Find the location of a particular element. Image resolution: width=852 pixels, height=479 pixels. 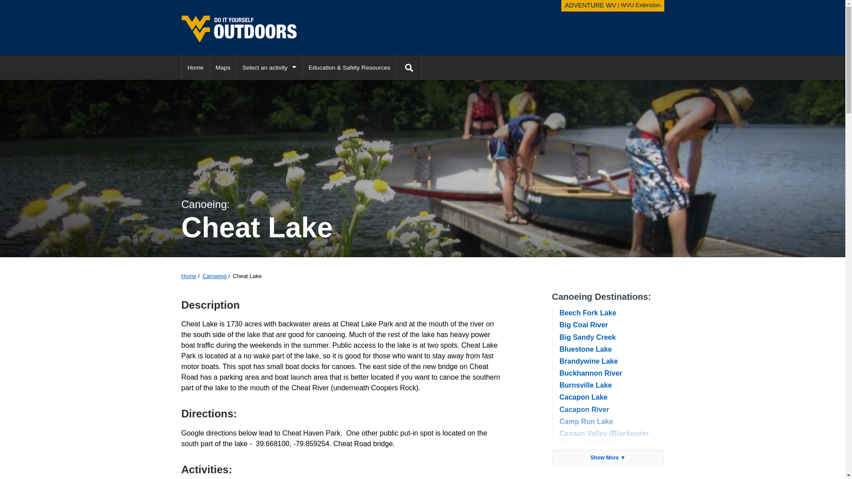

Home is located at coordinates (188, 276).